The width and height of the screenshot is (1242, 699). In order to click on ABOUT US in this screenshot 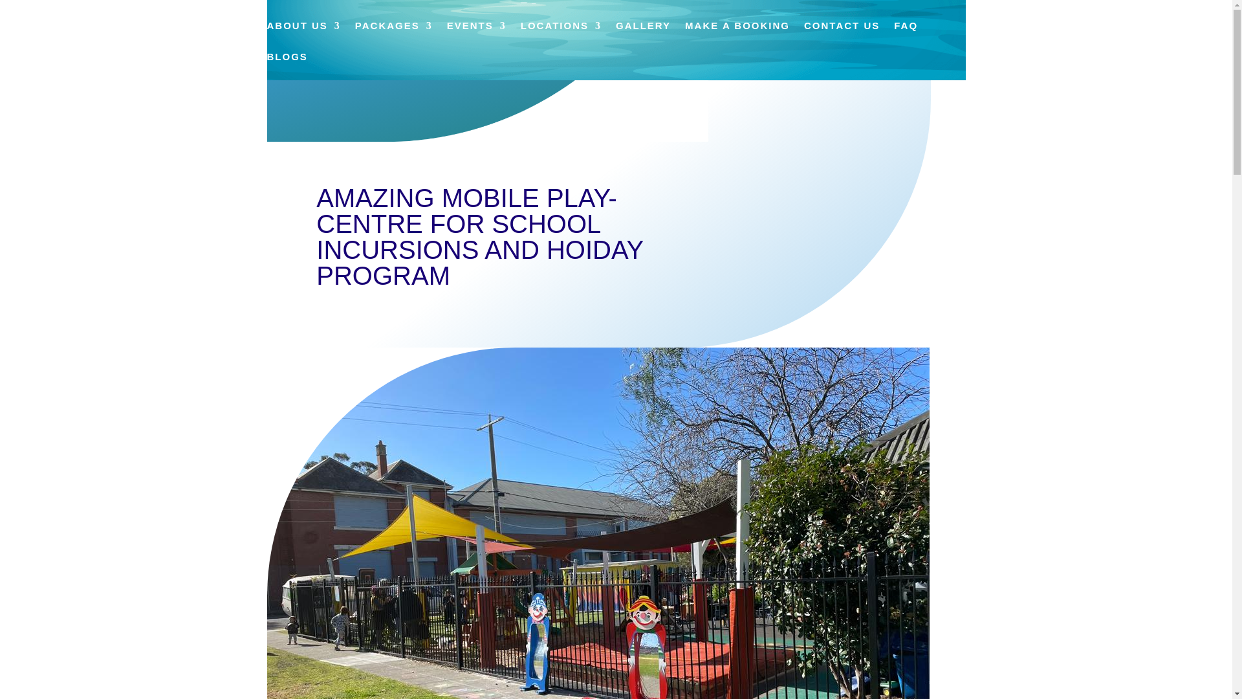, I will do `click(303, 35)`.